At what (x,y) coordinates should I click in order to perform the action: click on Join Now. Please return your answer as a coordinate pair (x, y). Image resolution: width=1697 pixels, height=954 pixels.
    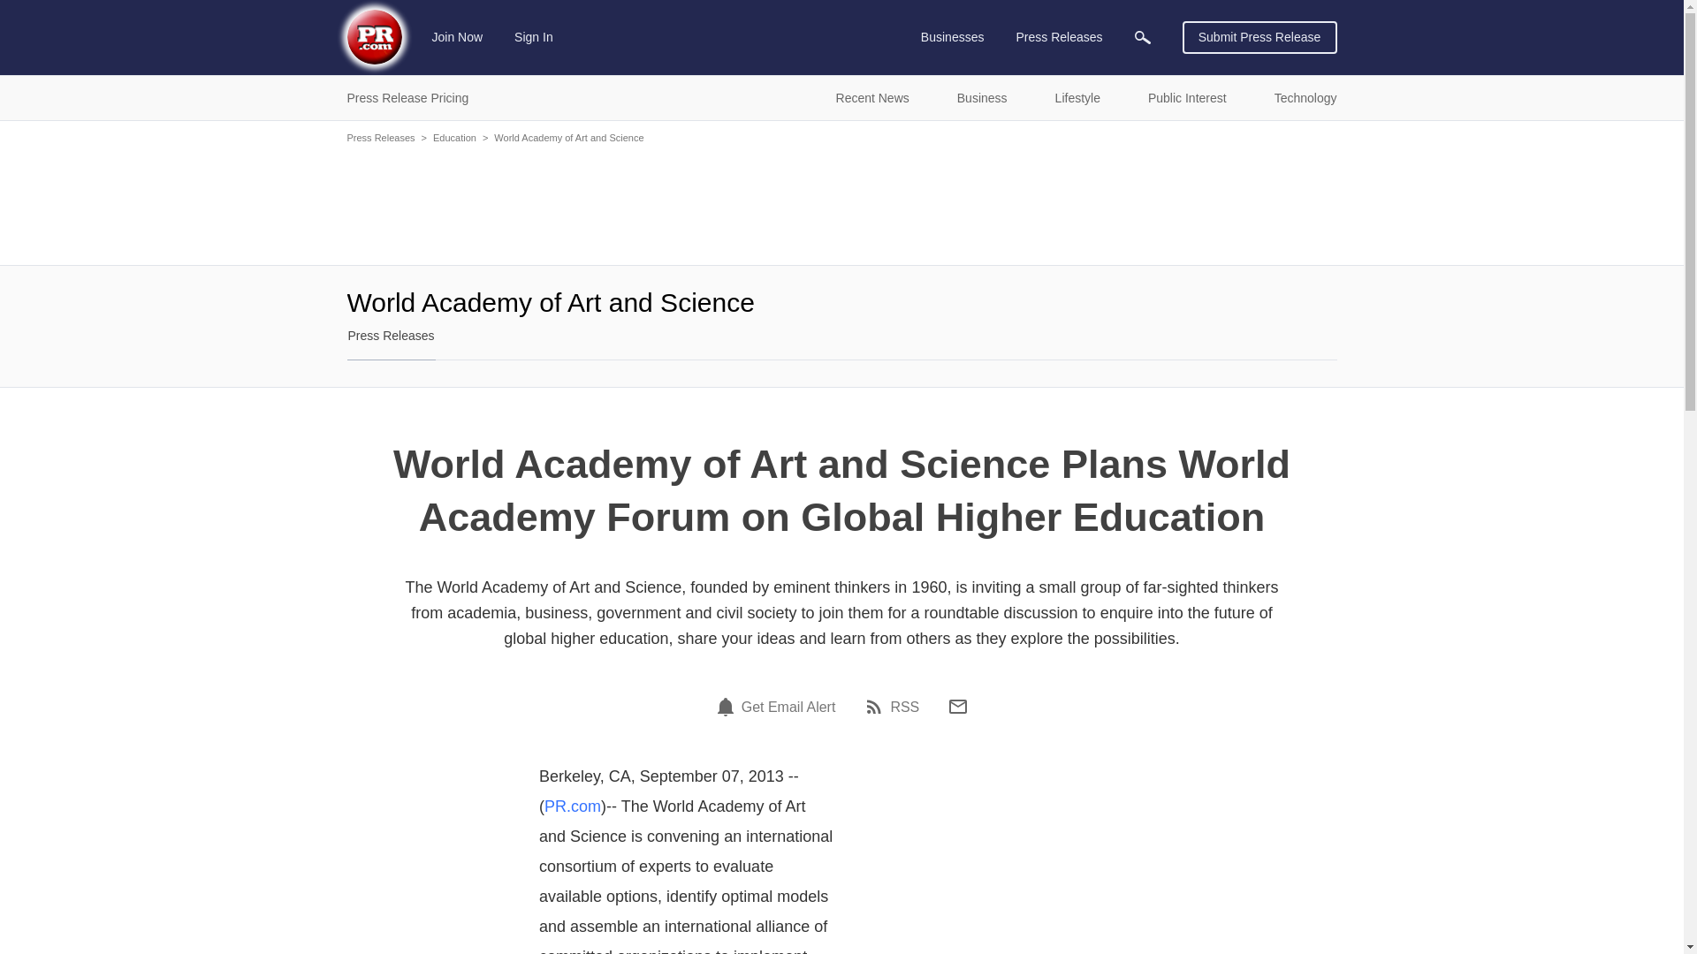
    Looking at the image, I should click on (458, 37).